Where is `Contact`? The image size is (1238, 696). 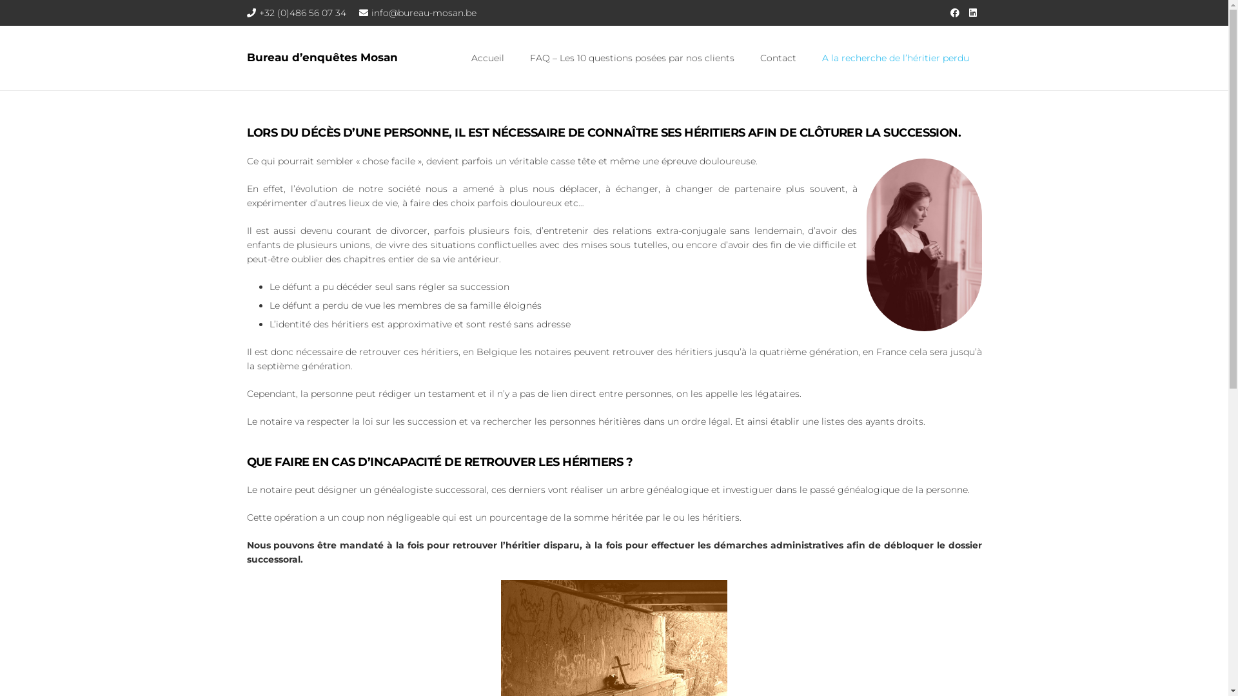 Contact is located at coordinates (778, 58).